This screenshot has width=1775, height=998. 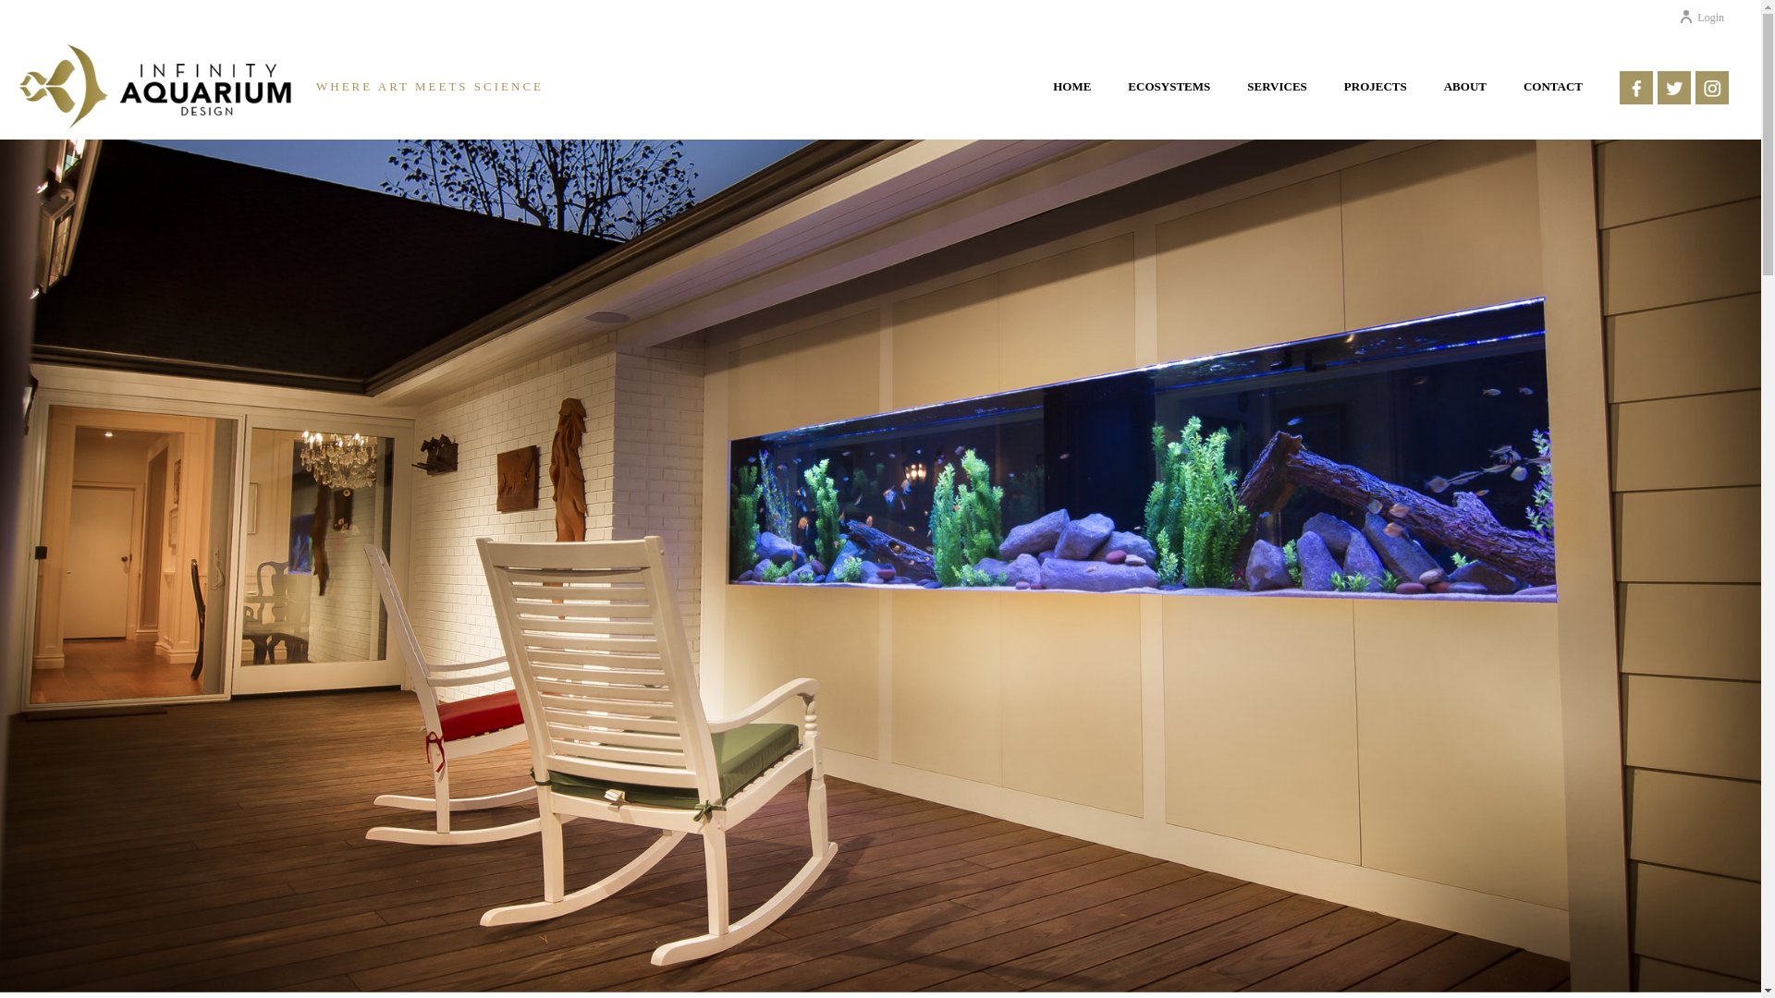 I want to click on Where Art Meets Science, so click(x=155, y=87).